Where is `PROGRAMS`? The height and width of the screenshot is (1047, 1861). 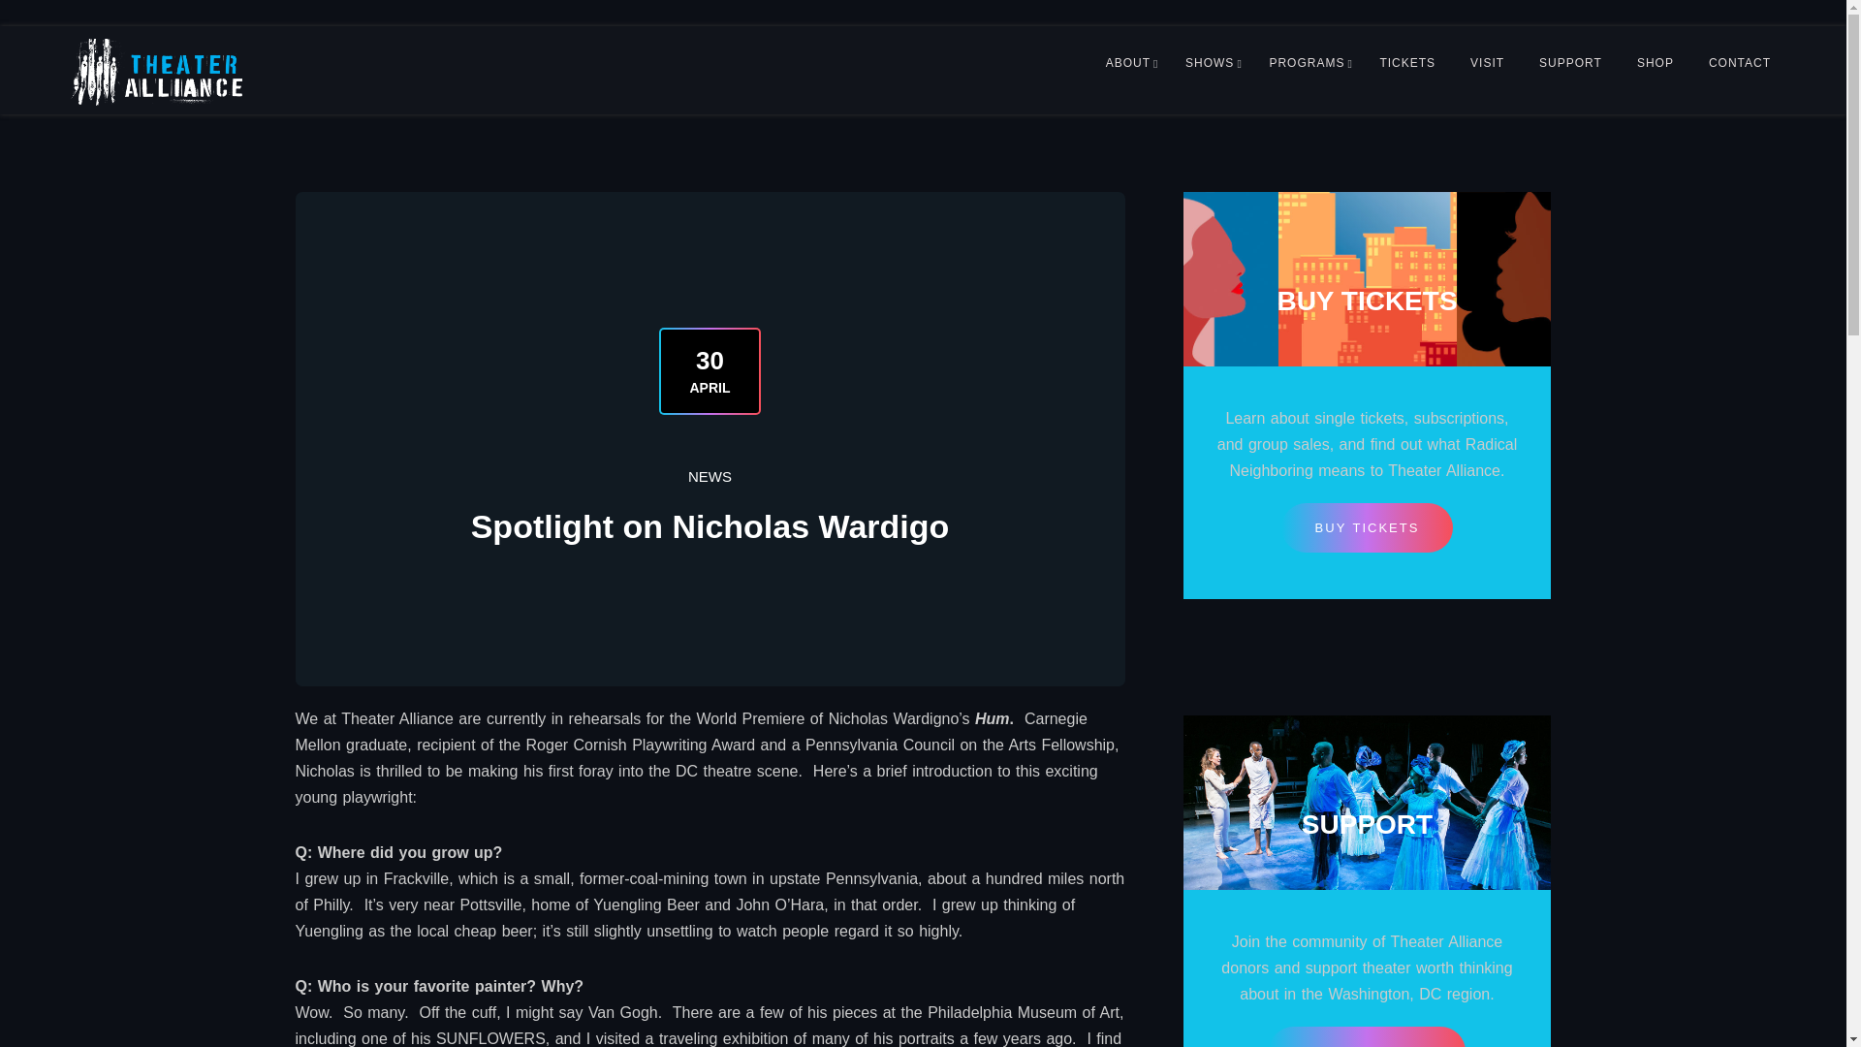 PROGRAMS is located at coordinates (1307, 63).